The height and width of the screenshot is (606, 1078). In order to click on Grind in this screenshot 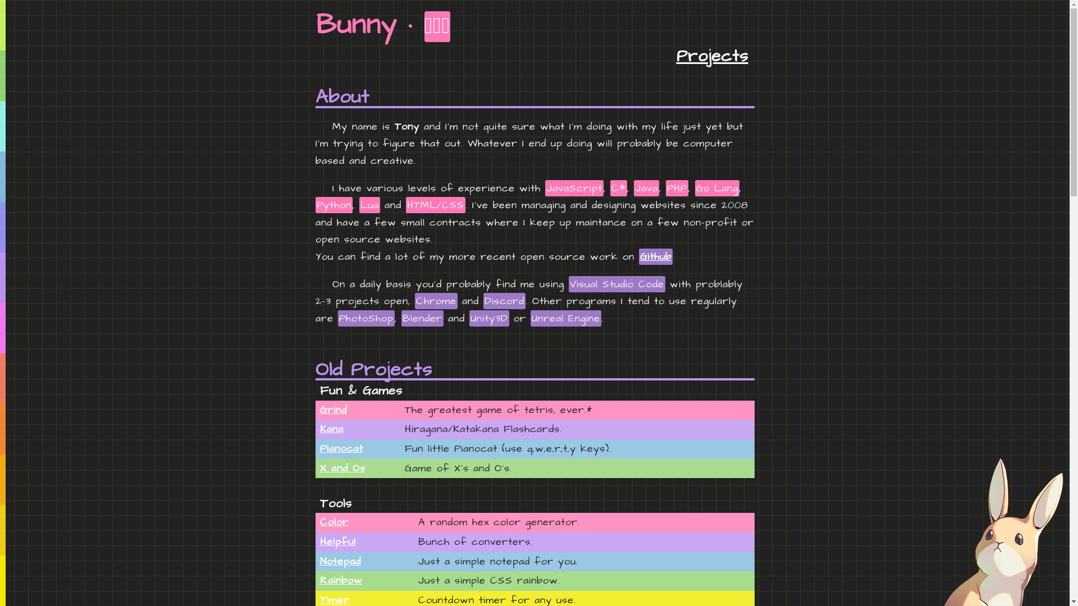, I will do `click(334, 410)`.